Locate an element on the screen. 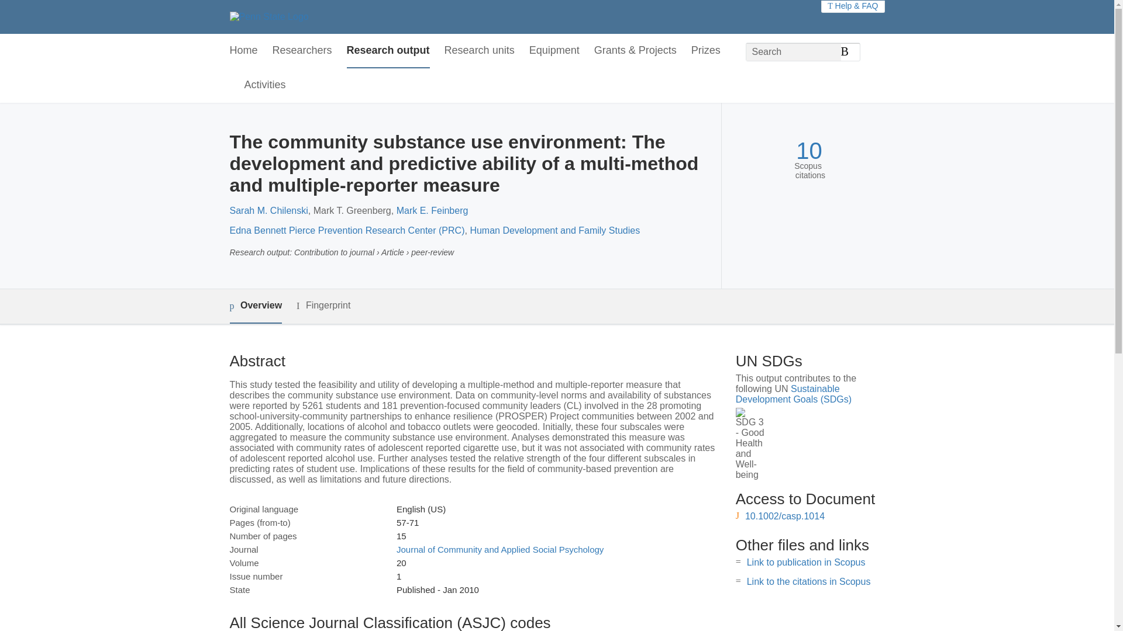 The width and height of the screenshot is (1123, 631). Researchers is located at coordinates (302, 51).